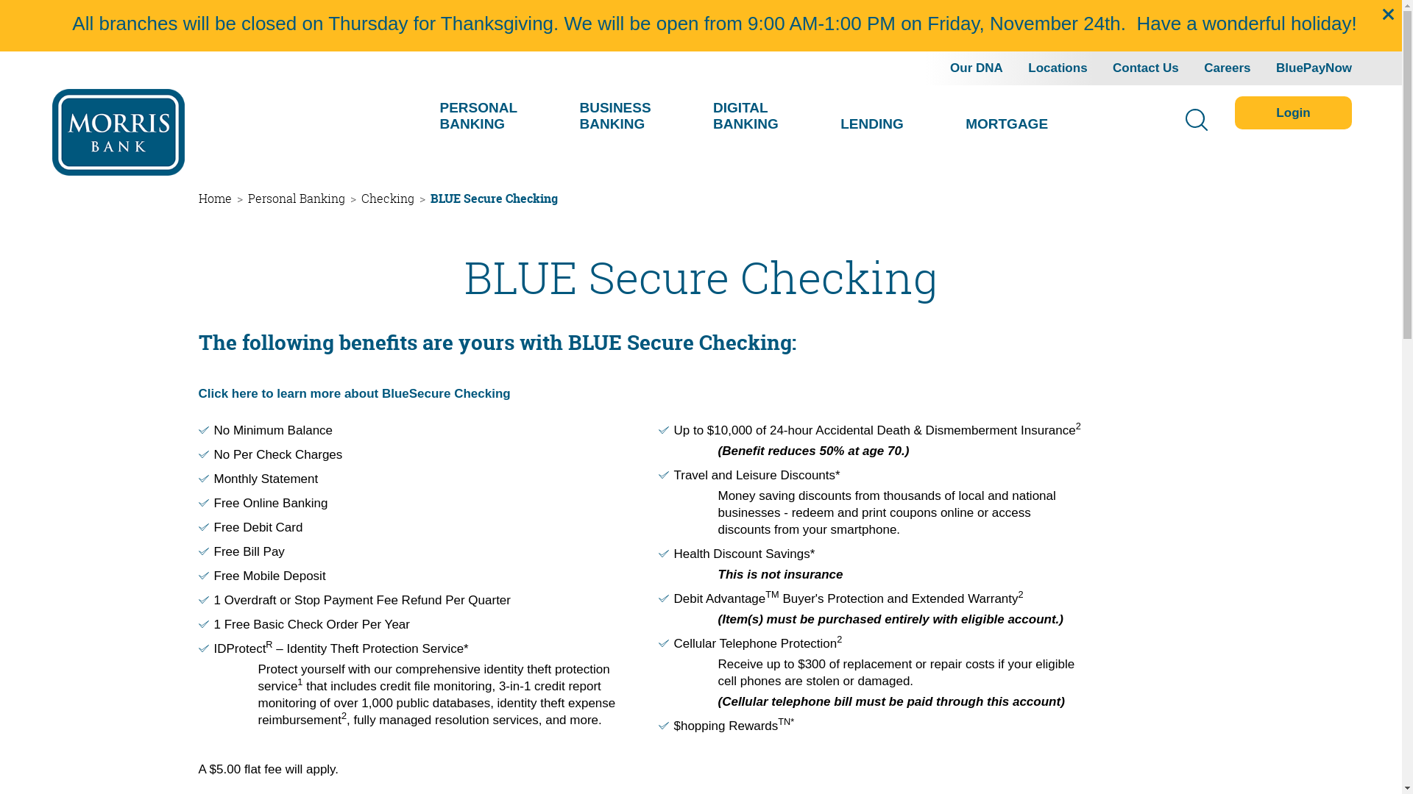 The height and width of the screenshot is (794, 1413). I want to click on Click here to learn more about BlueSecure Checking, so click(355, 394).